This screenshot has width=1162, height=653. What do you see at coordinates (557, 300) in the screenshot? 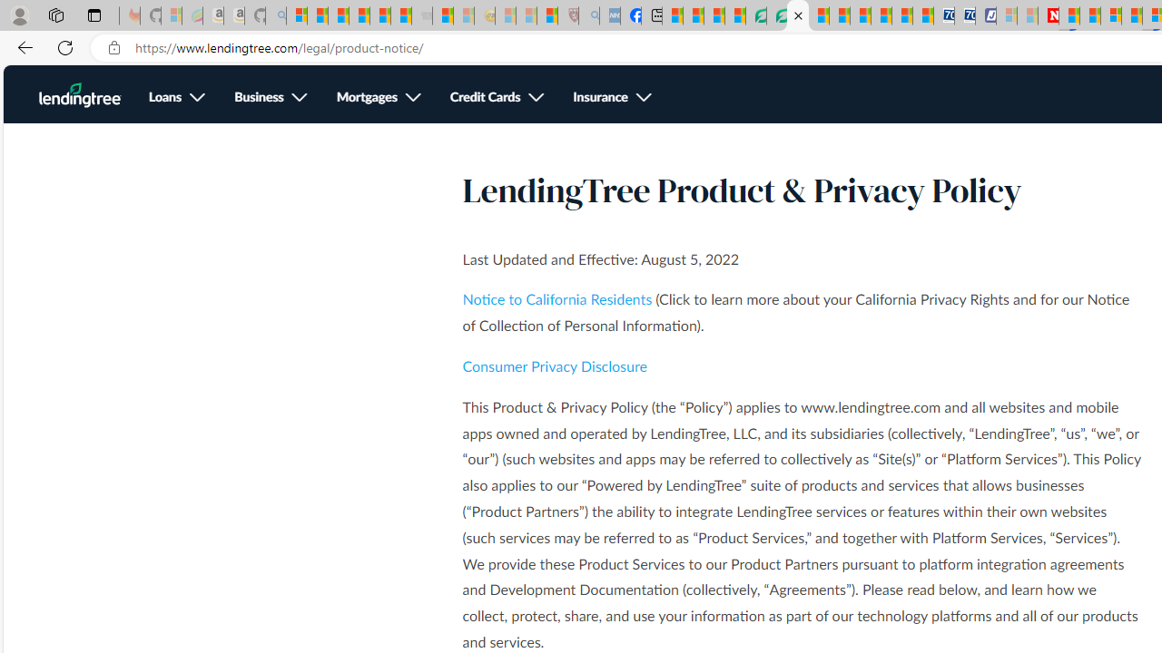
I see `Notice to California Residents` at bounding box center [557, 300].